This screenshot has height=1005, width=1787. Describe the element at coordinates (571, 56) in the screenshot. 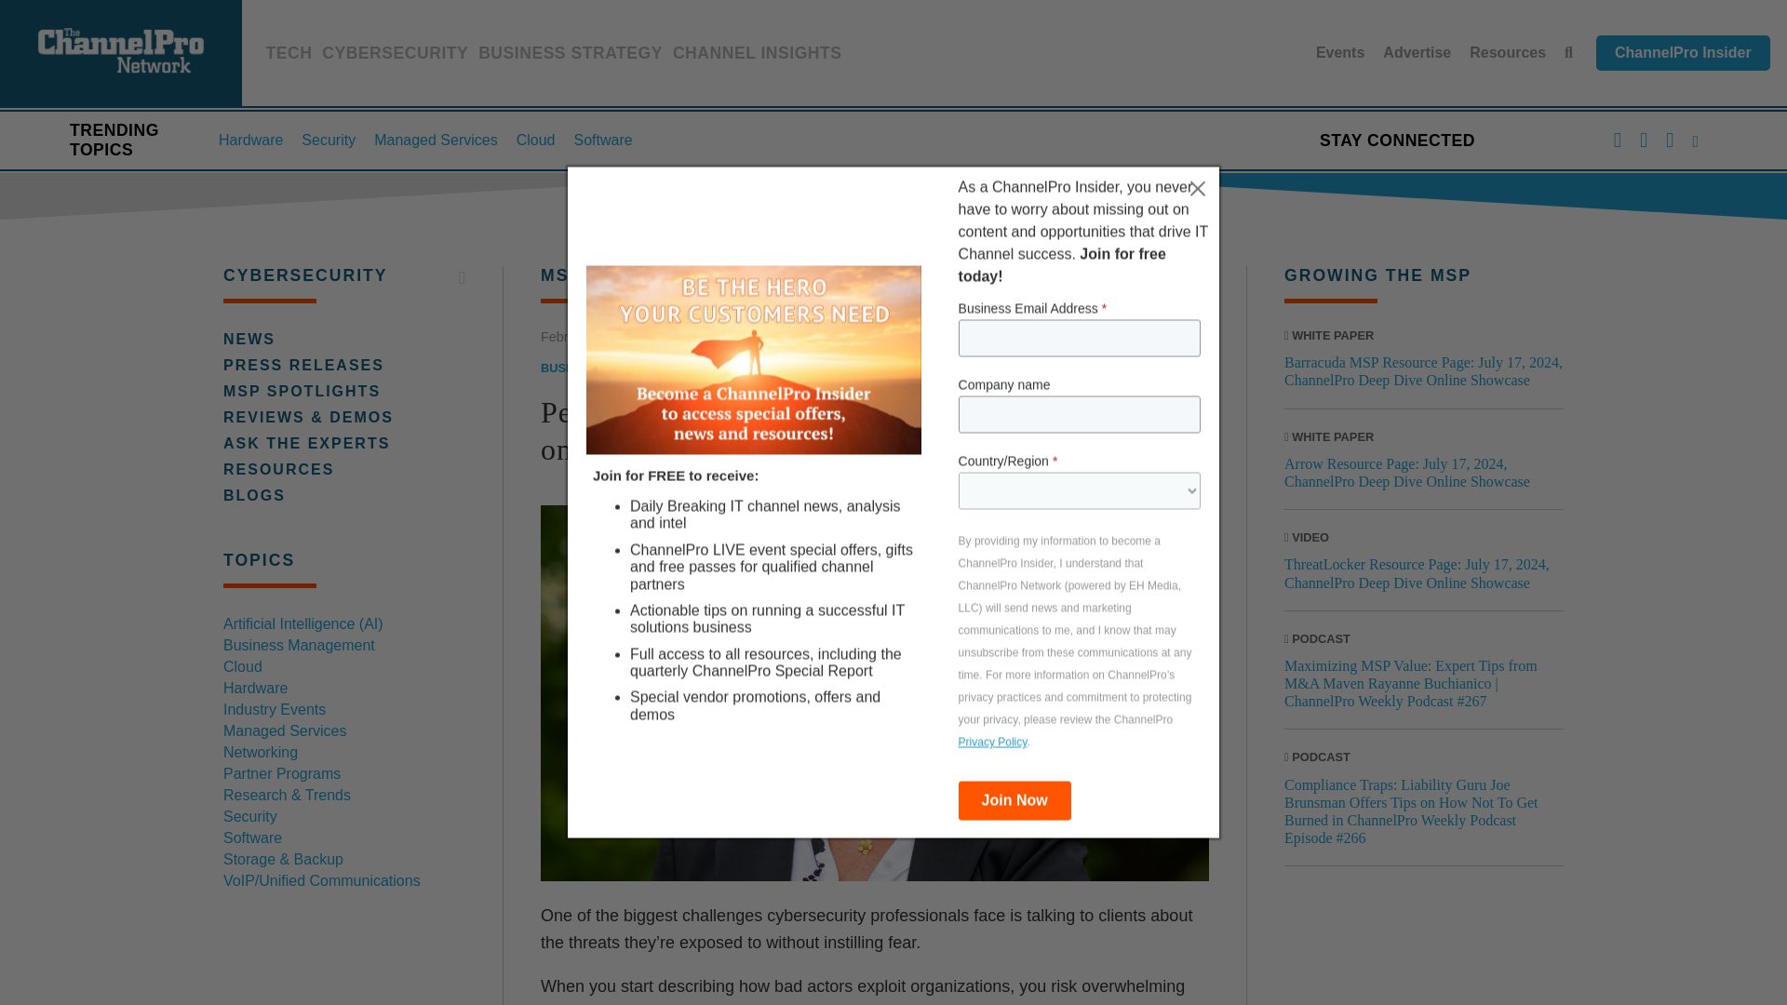

I see `BUSINESS STRATEGY` at that location.